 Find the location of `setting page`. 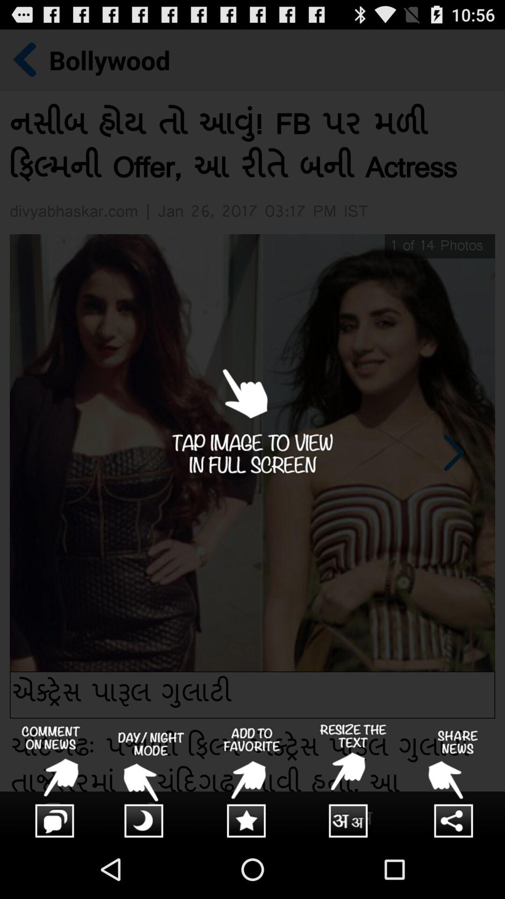

setting page is located at coordinates (454, 781).